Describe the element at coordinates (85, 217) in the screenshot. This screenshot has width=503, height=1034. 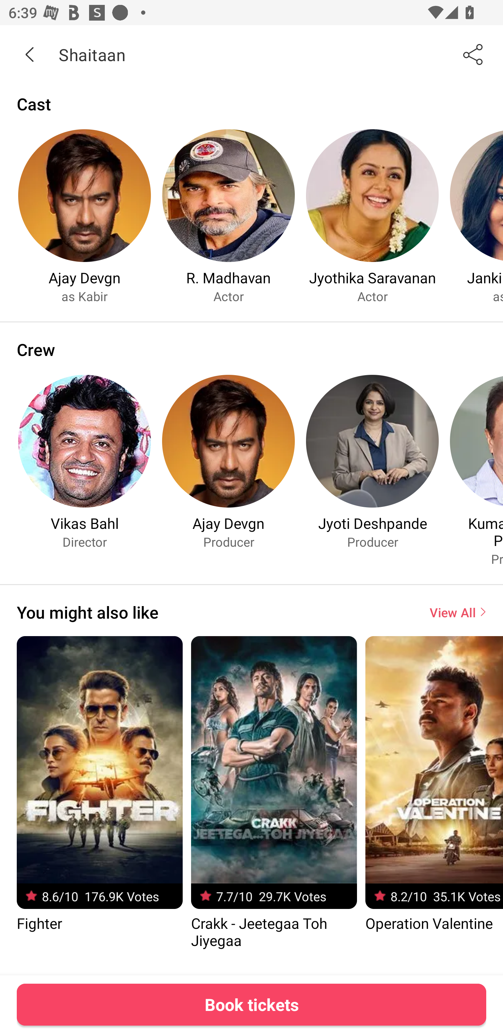
I see `Ajay Devgn as Kabir` at that location.